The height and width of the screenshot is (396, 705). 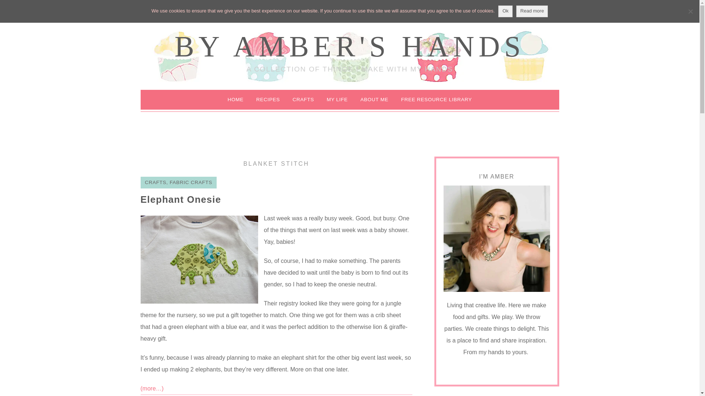 I want to click on MY LIFE, so click(x=337, y=100).